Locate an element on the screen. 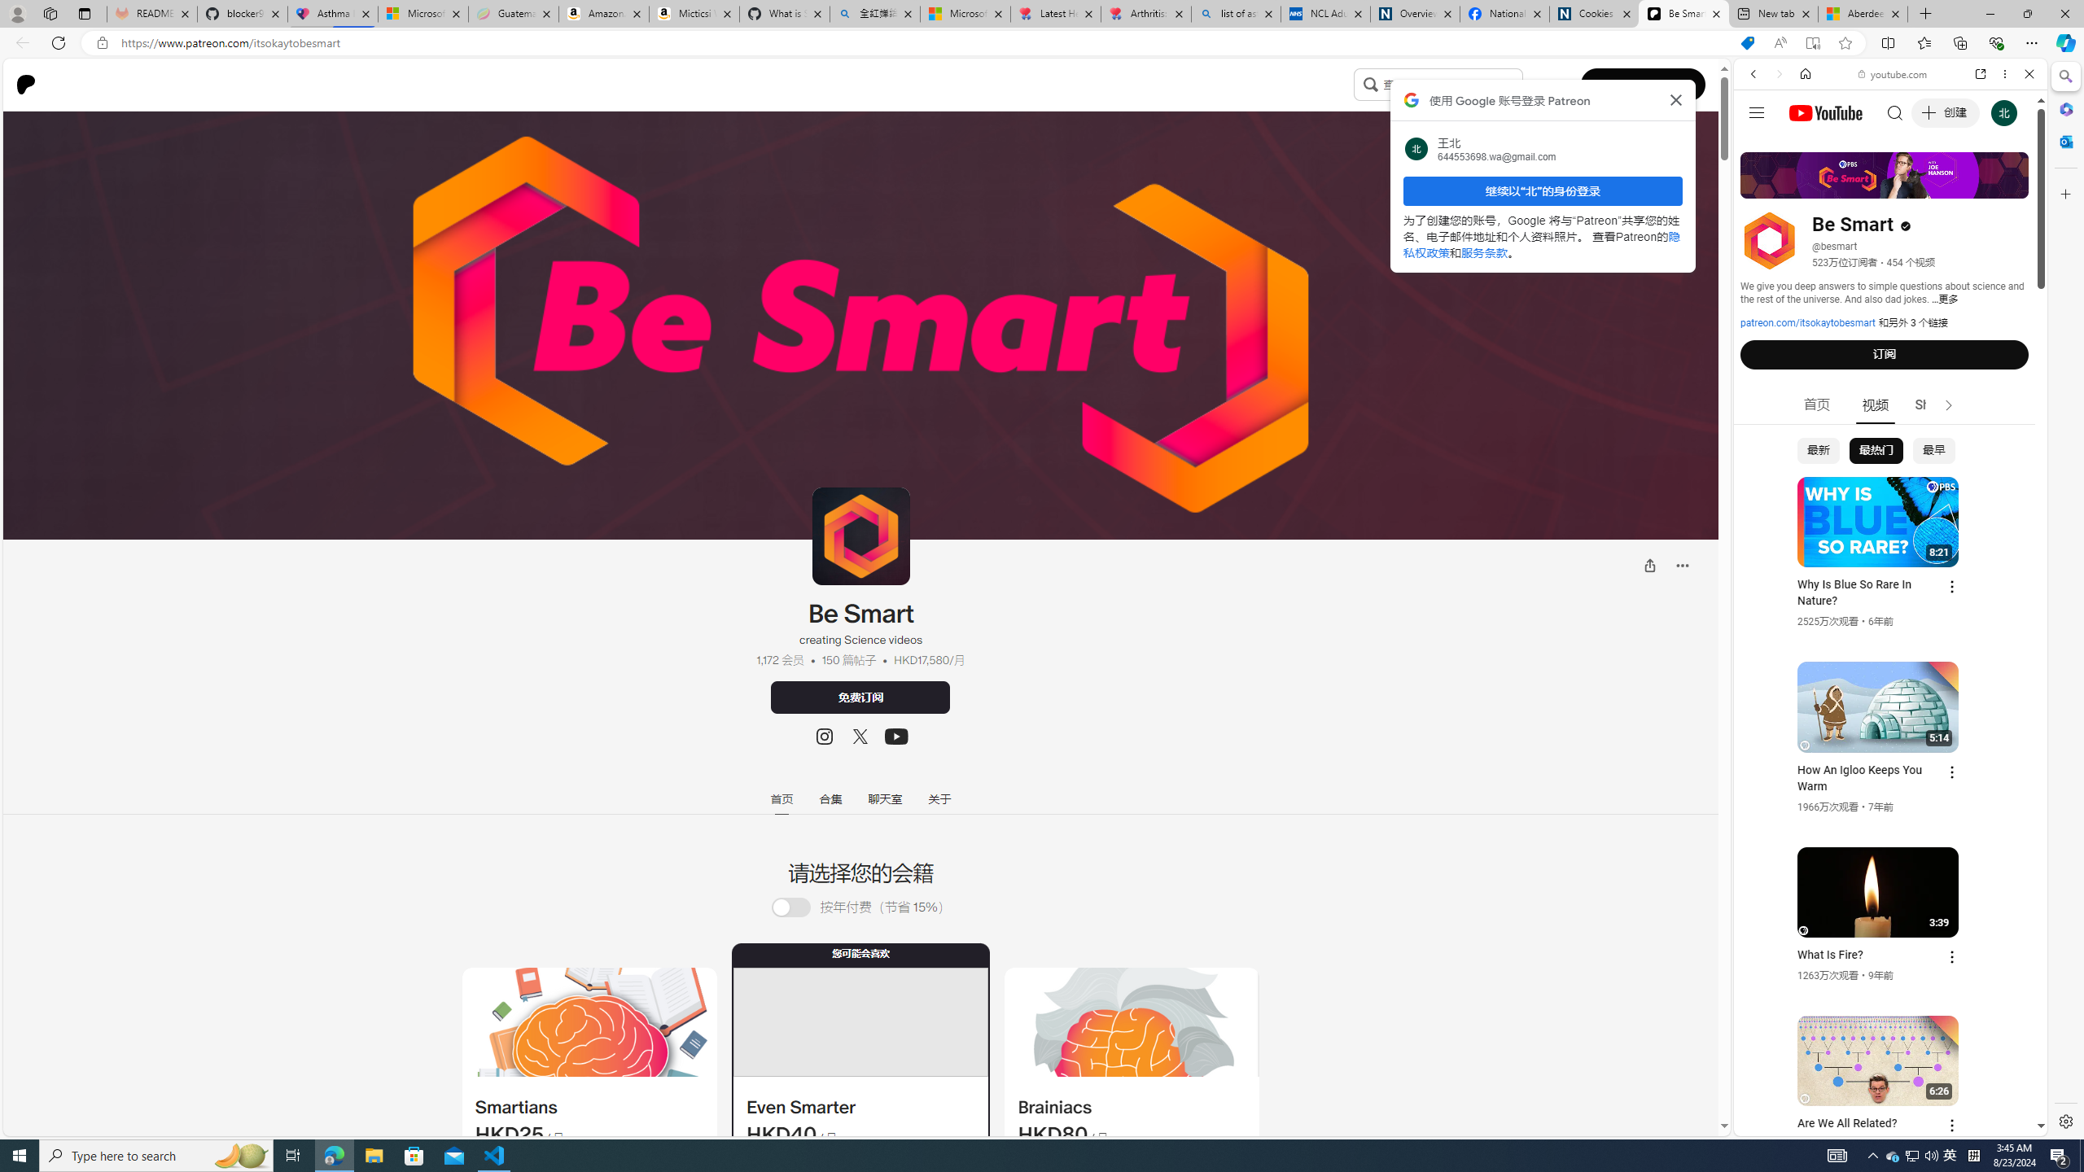 The width and height of the screenshot is (2084, 1172). YouTube is located at coordinates (1884, 938).